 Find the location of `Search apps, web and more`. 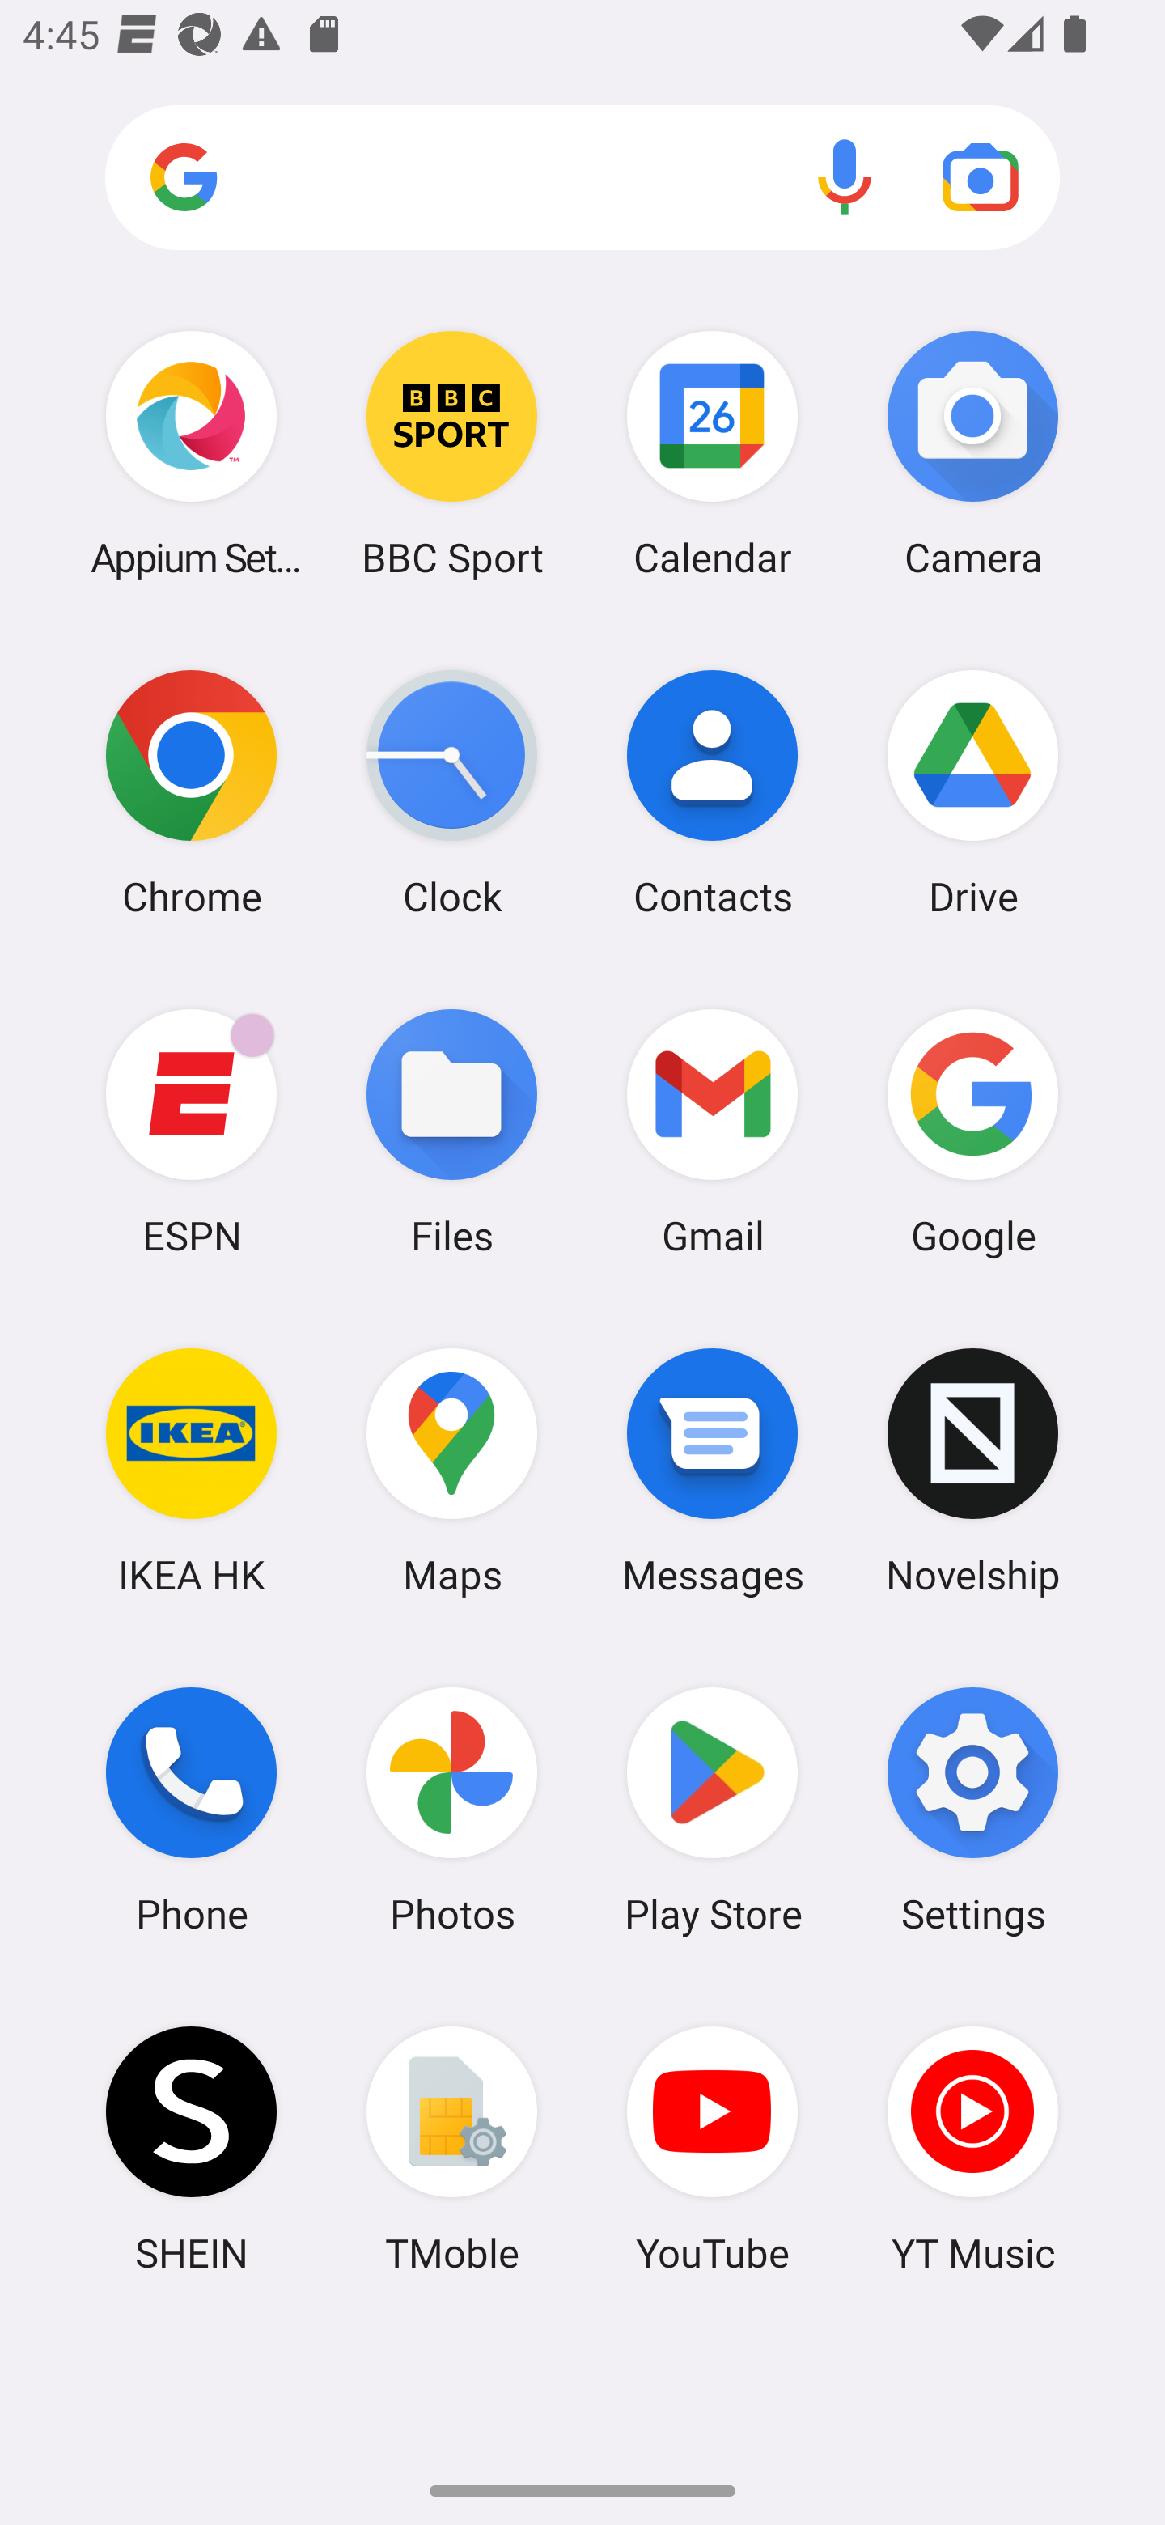

Search apps, web and more is located at coordinates (582, 178).